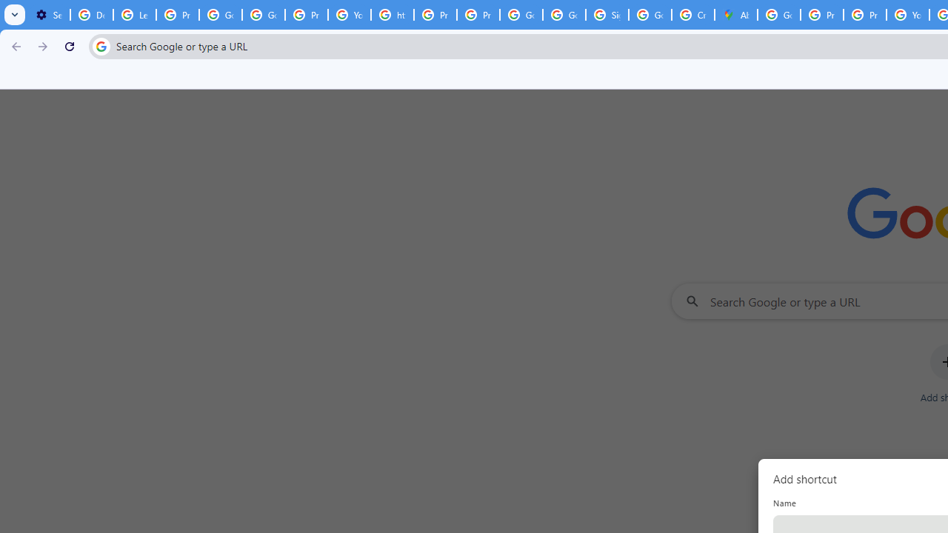  What do you see at coordinates (220, 15) in the screenshot?
I see `Google Account Help` at bounding box center [220, 15].